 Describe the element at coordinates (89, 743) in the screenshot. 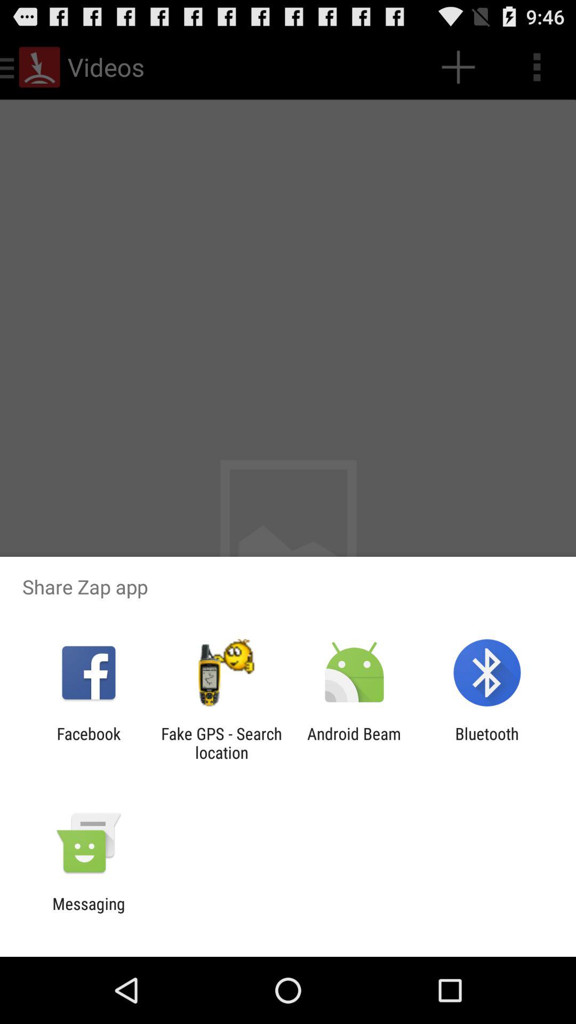

I see `swipe to the facebook item` at that location.